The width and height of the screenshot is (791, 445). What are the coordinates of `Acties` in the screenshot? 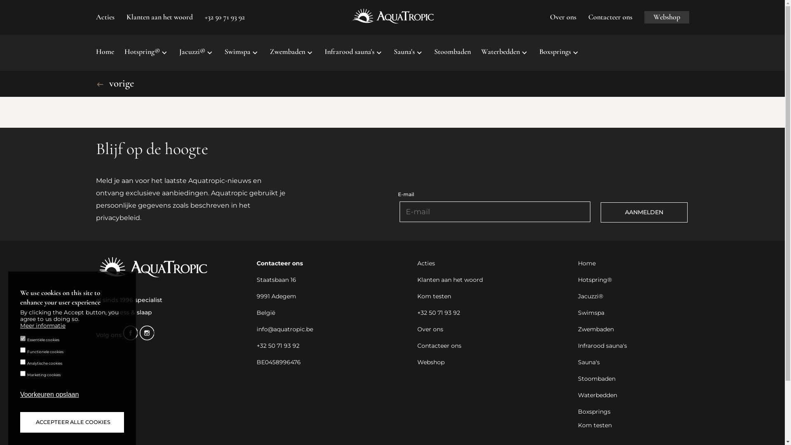 It's located at (426, 264).